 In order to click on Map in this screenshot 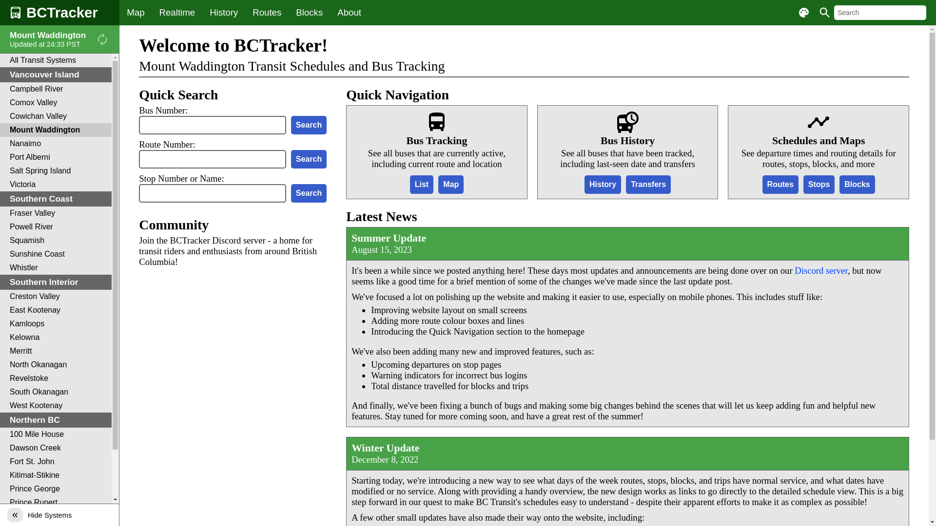, I will do `click(136, 13)`.